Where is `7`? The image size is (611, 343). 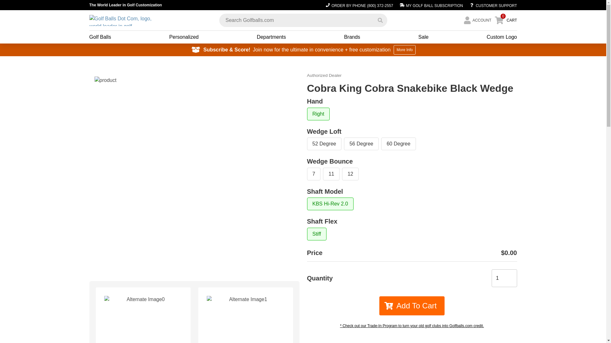
7 is located at coordinates (313, 174).